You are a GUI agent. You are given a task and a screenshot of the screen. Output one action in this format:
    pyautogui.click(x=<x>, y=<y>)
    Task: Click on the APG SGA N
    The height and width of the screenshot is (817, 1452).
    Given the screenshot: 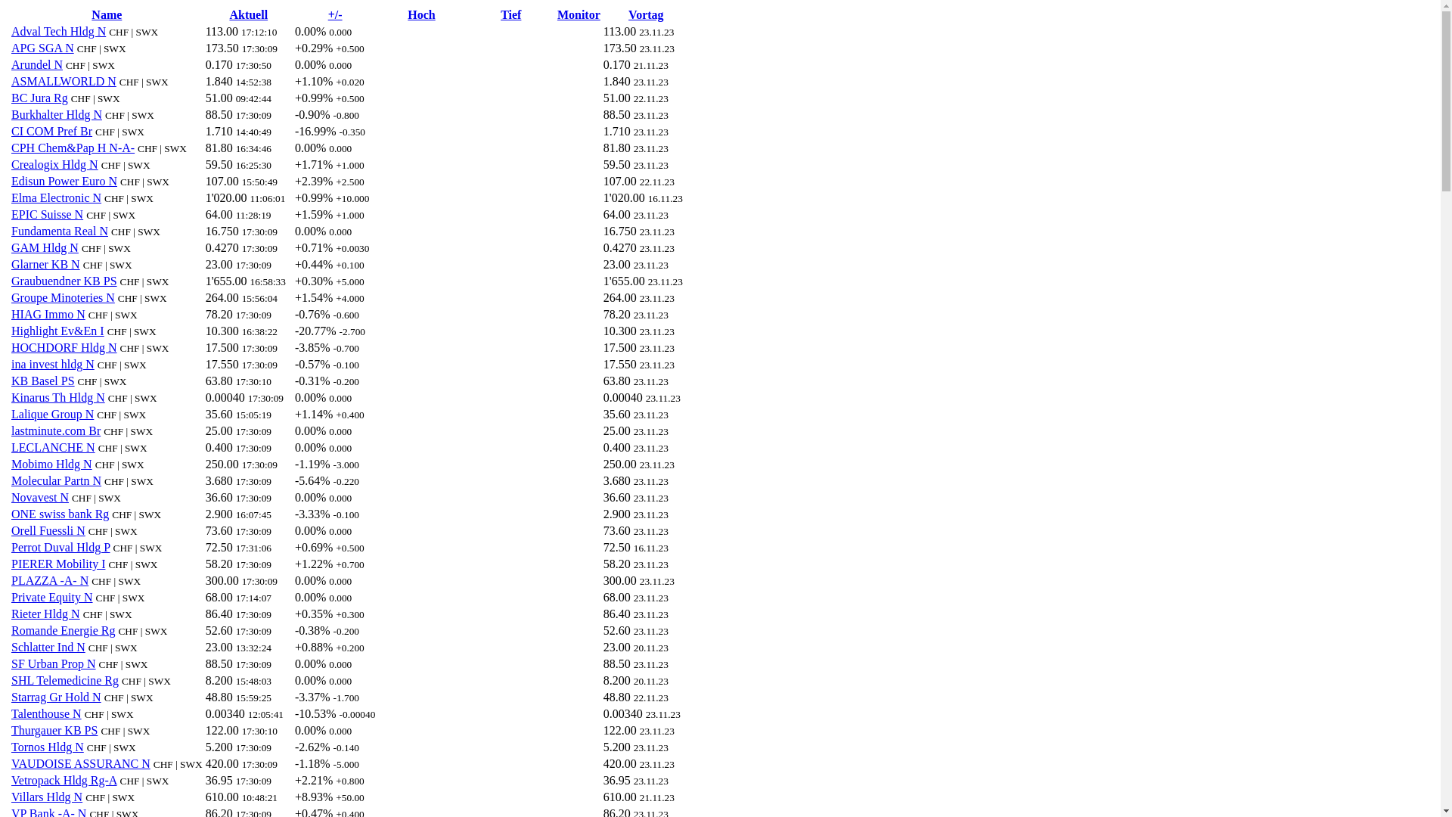 What is the action you would take?
    pyautogui.click(x=42, y=48)
    